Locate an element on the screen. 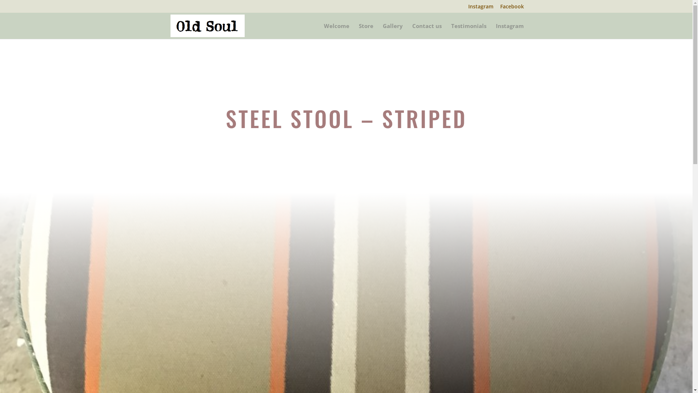  Instagram is located at coordinates (510, 31).